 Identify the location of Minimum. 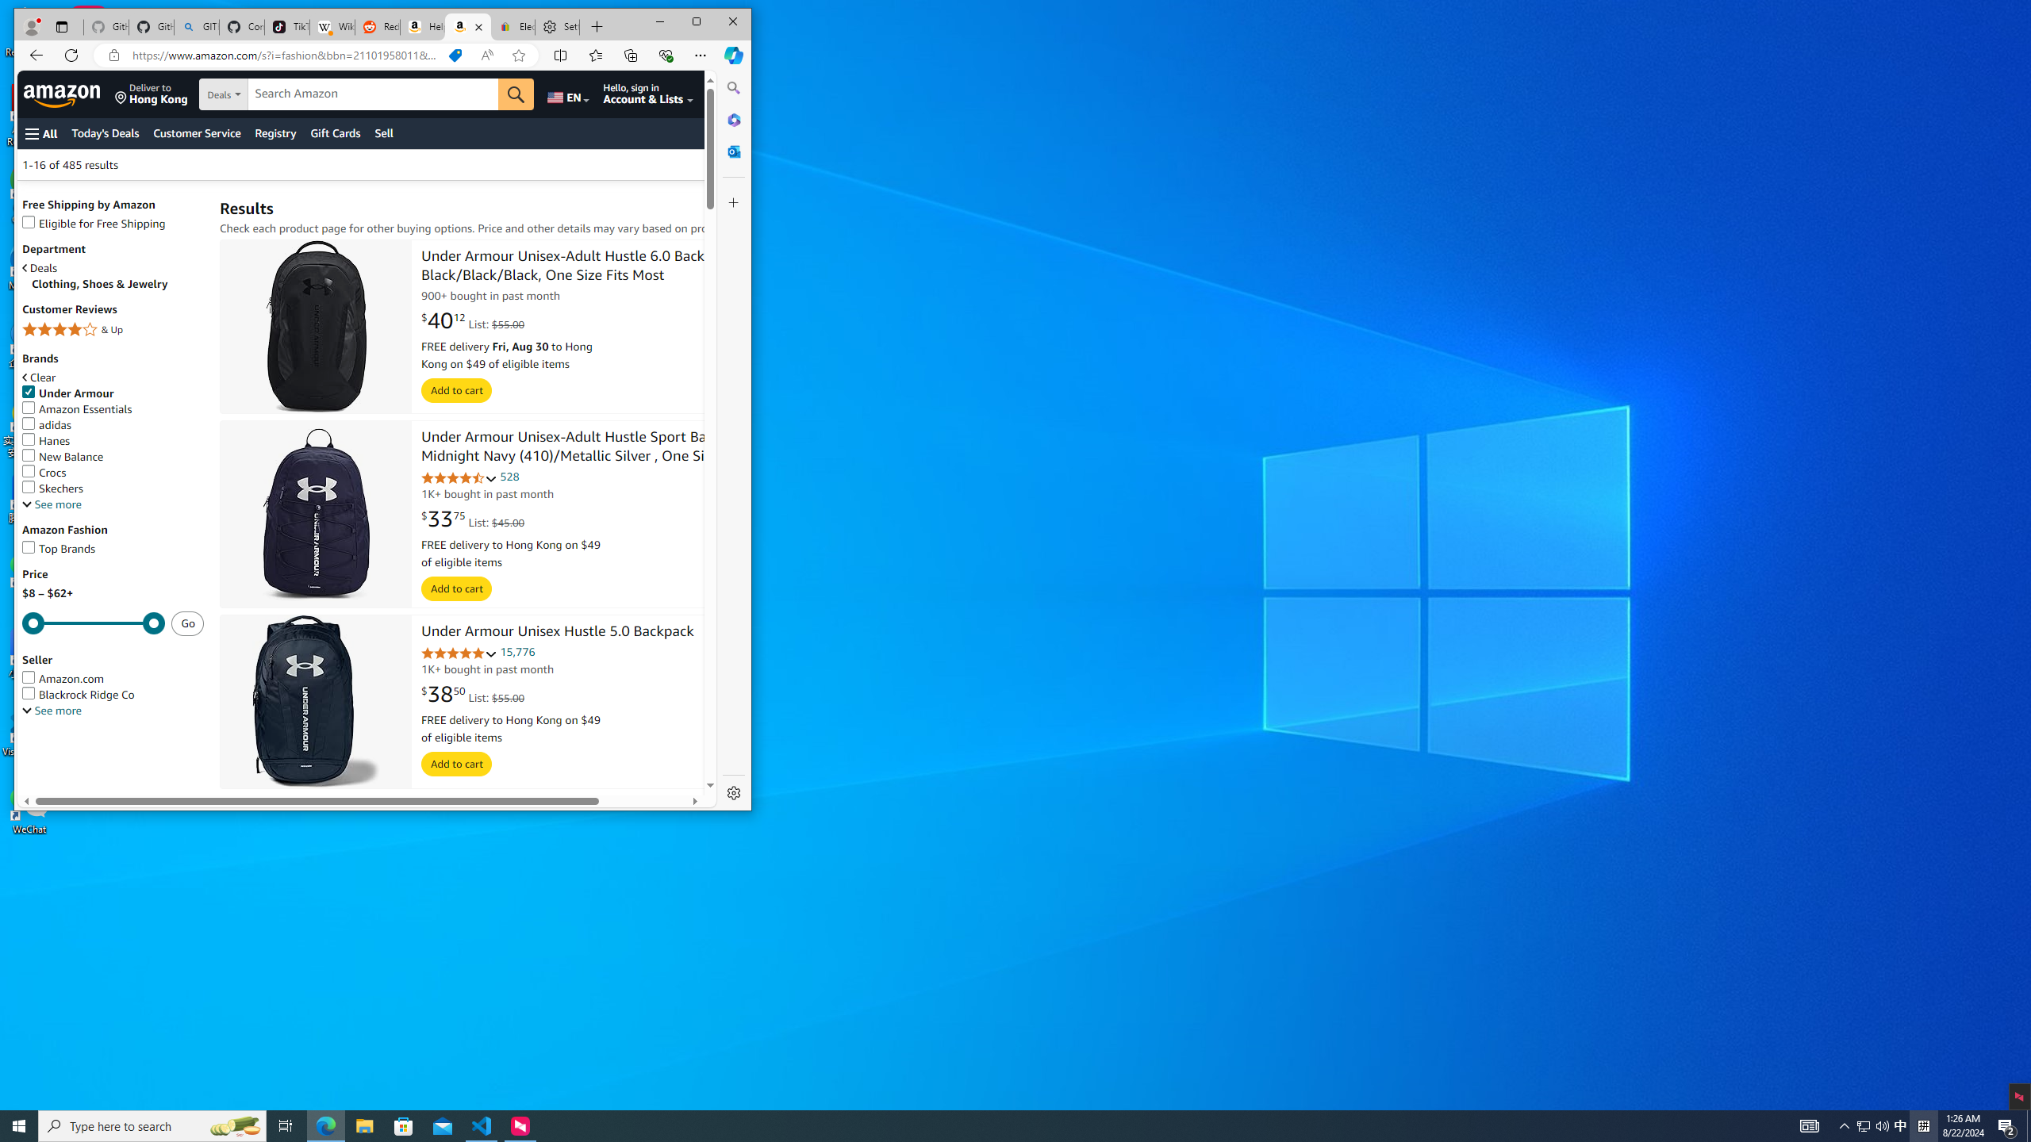
(94, 623).